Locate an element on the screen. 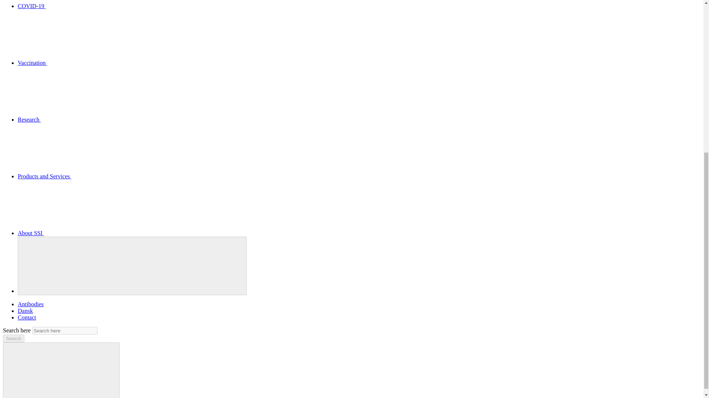  Research is located at coordinates (85, 119).